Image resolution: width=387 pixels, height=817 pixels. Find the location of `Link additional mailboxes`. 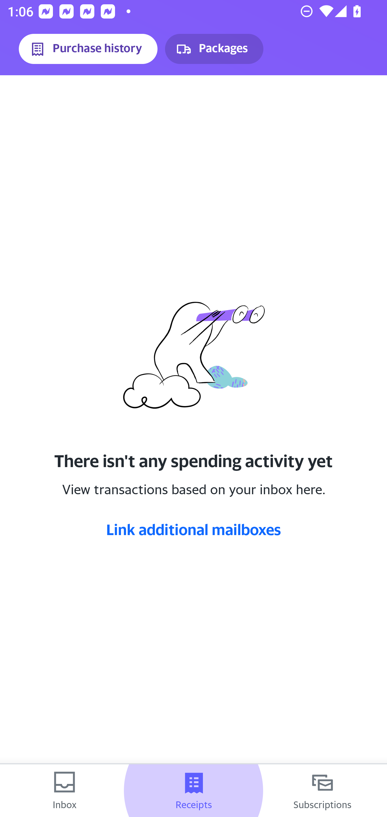

Link additional mailboxes is located at coordinates (193, 529).